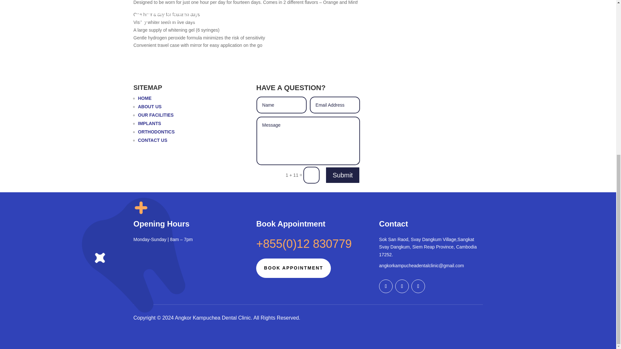 This screenshot has width=621, height=349. What do you see at coordinates (152, 140) in the screenshot?
I see `Contact Us` at bounding box center [152, 140].